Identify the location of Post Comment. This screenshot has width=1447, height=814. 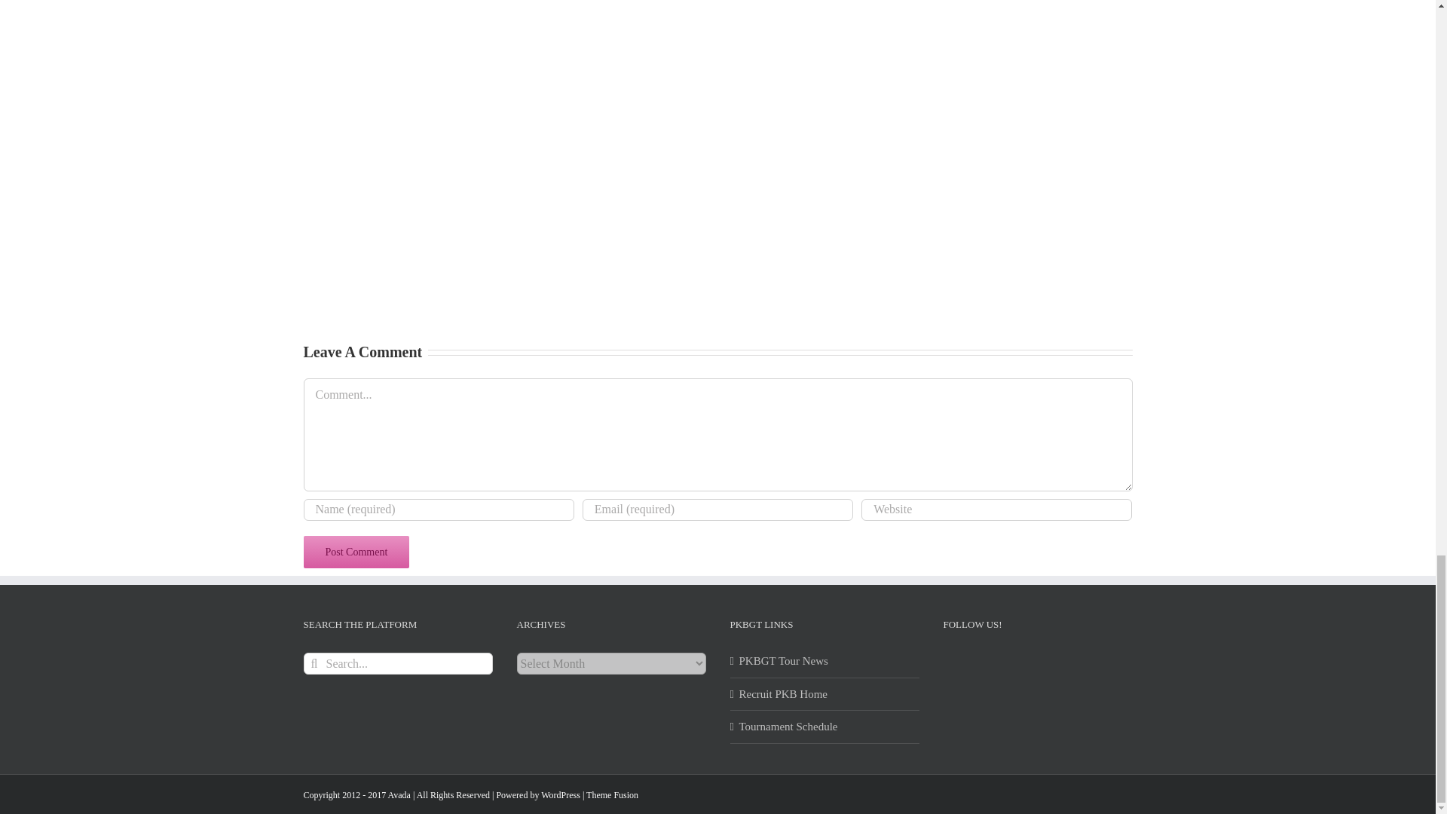
(356, 552).